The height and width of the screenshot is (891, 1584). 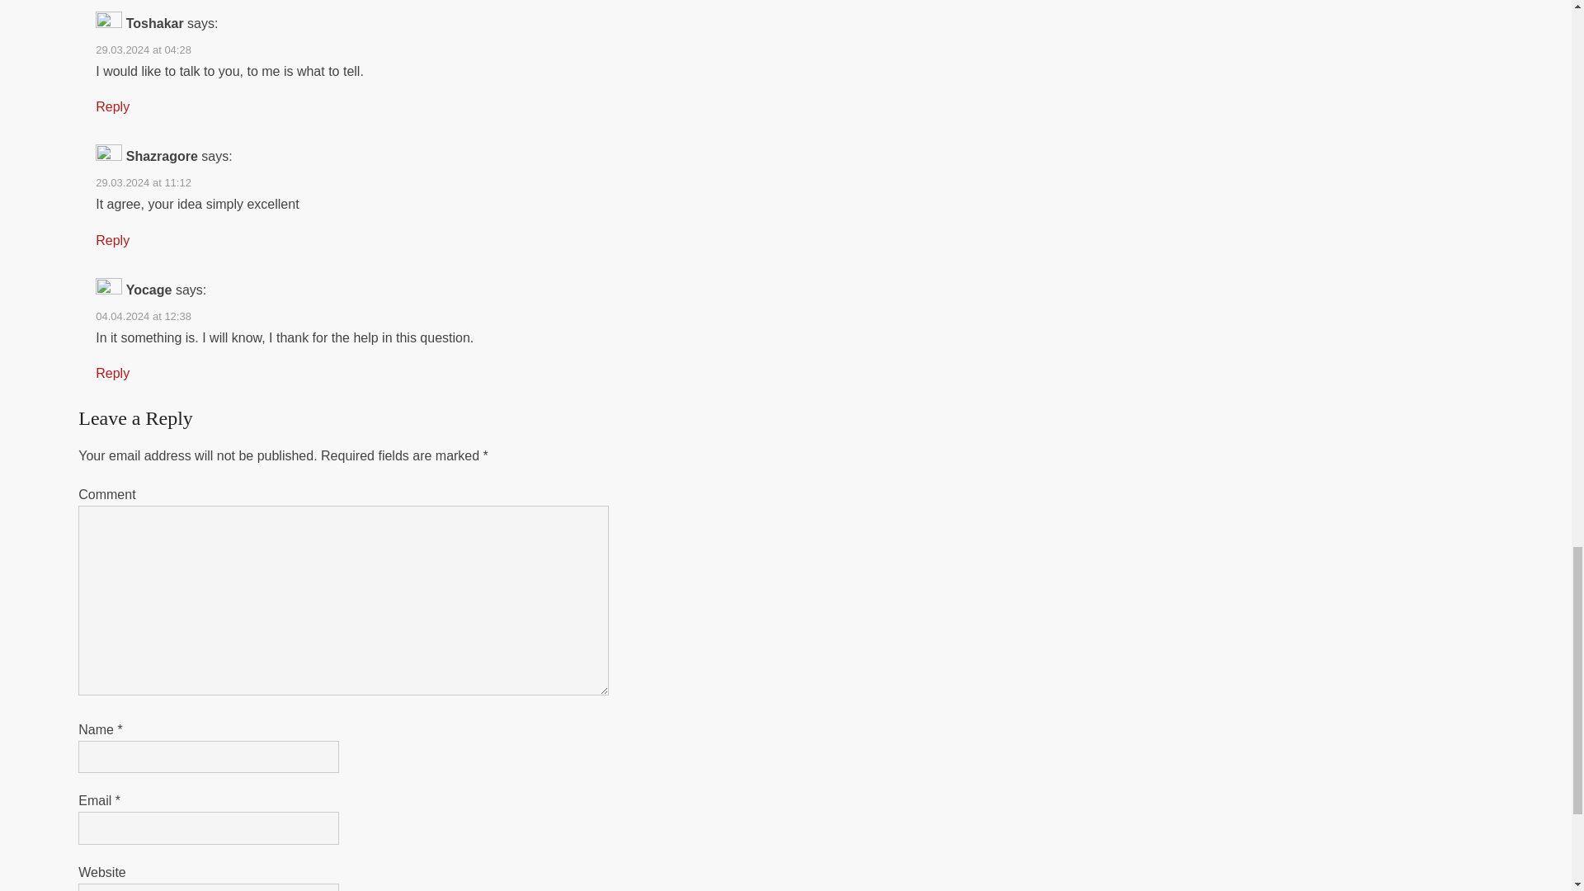 What do you see at coordinates (144, 49) in the screenshot?
I see `29.03.2024 at 04:28` at bounding box center [144, 49].